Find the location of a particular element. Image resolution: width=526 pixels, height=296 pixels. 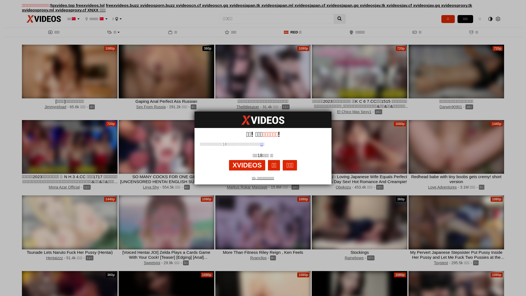

Sex From Russia is located at coordinates (151, 107).